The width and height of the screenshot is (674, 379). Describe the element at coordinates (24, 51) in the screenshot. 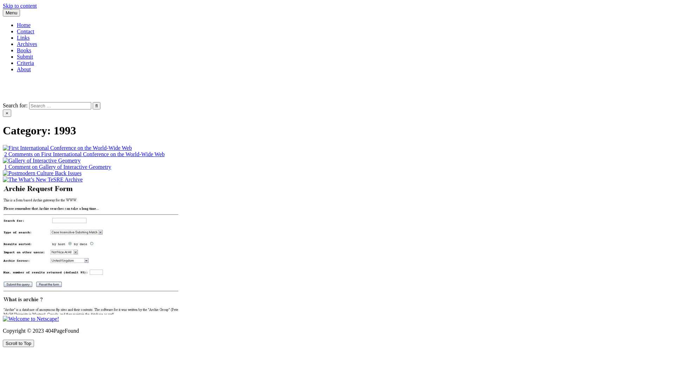

I see `Books` at that location.